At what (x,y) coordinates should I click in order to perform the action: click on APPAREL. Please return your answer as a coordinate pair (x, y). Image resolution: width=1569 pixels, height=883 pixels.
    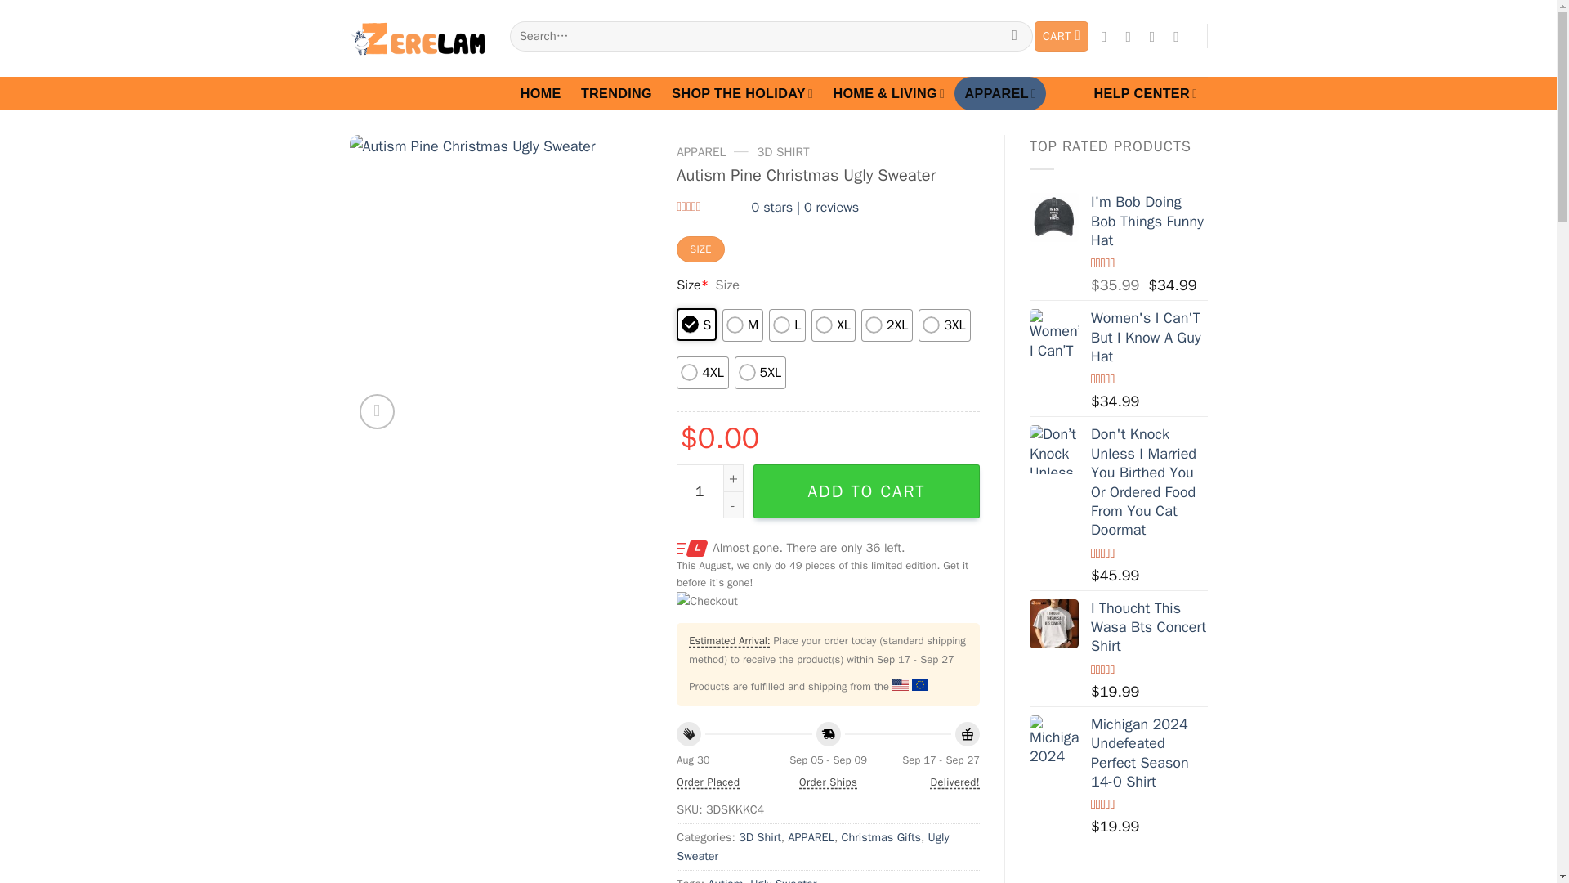
    Looking at the image, I should click on (1000, 93).